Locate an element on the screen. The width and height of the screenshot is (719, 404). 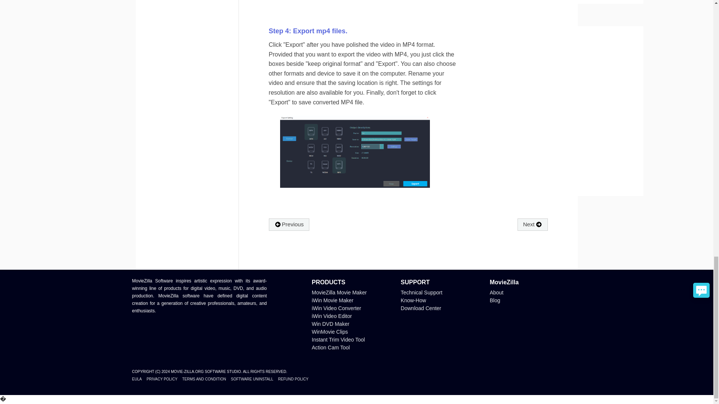
MovieZilla Movie Maker is located at coordinates (339, 293).